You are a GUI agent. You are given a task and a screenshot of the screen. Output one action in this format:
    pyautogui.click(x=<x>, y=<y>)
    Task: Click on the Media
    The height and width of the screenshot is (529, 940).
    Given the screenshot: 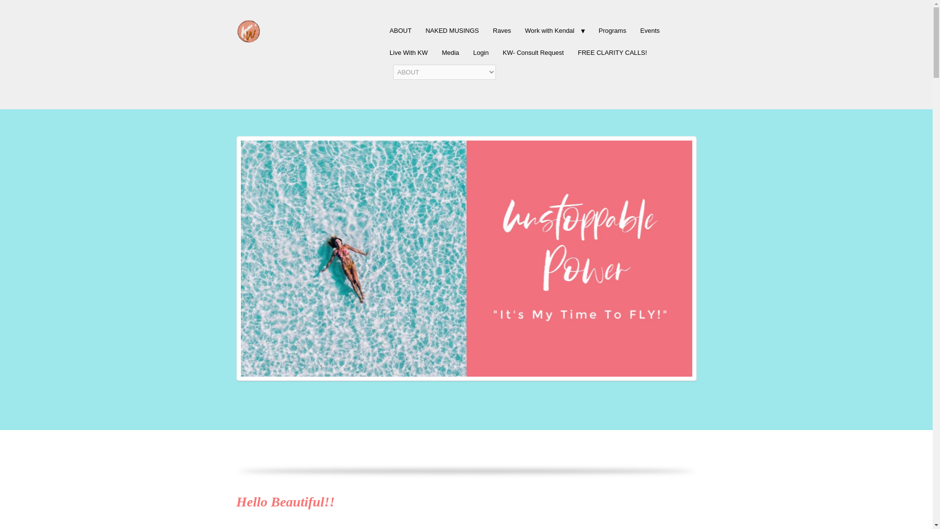 What is the action you would take?
    pyautogui.click(x=450, y=53)
    